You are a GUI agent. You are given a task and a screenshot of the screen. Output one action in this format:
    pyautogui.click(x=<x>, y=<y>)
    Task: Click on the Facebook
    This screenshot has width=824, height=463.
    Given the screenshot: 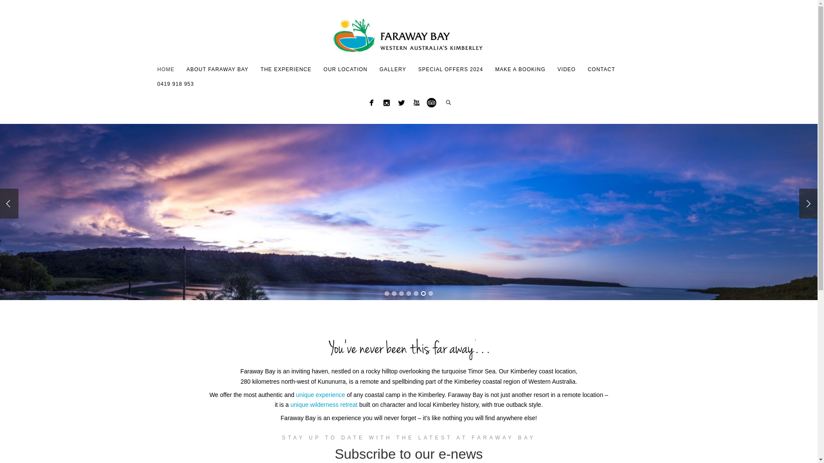 What is the action you would take?
    pyautogui.click(x=372, y=103)
    